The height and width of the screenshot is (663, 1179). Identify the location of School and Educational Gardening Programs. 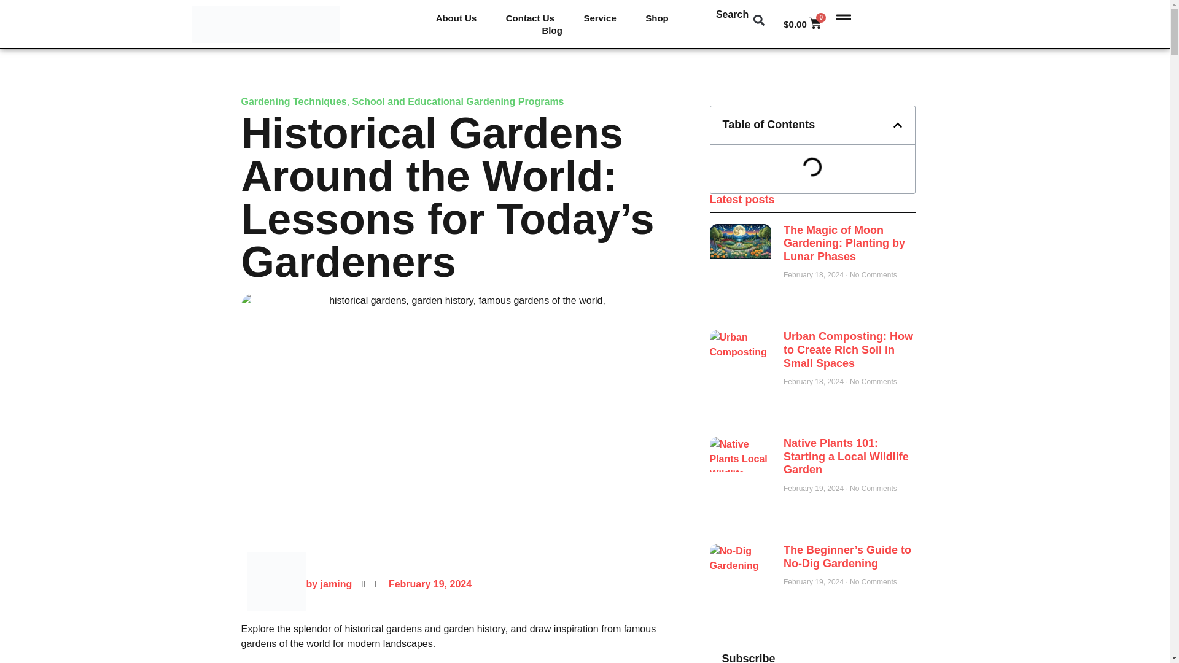
(458, 101).